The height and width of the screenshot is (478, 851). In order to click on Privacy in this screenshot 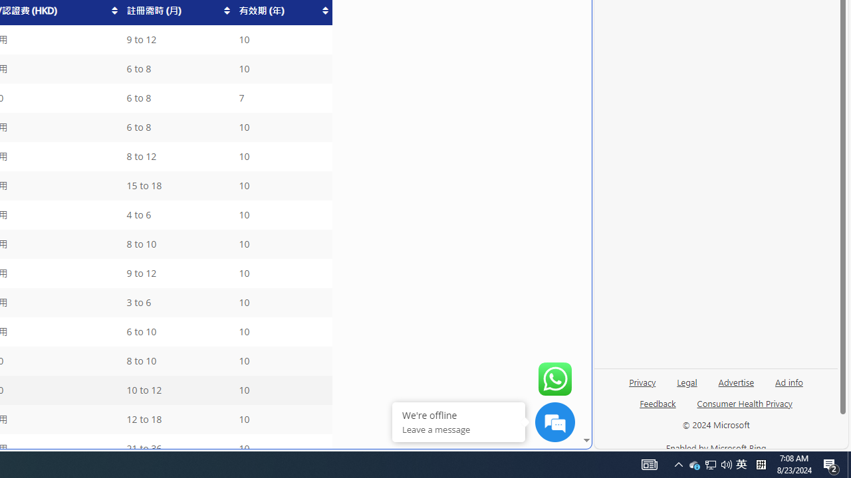, I will do `click(642, 387)`.